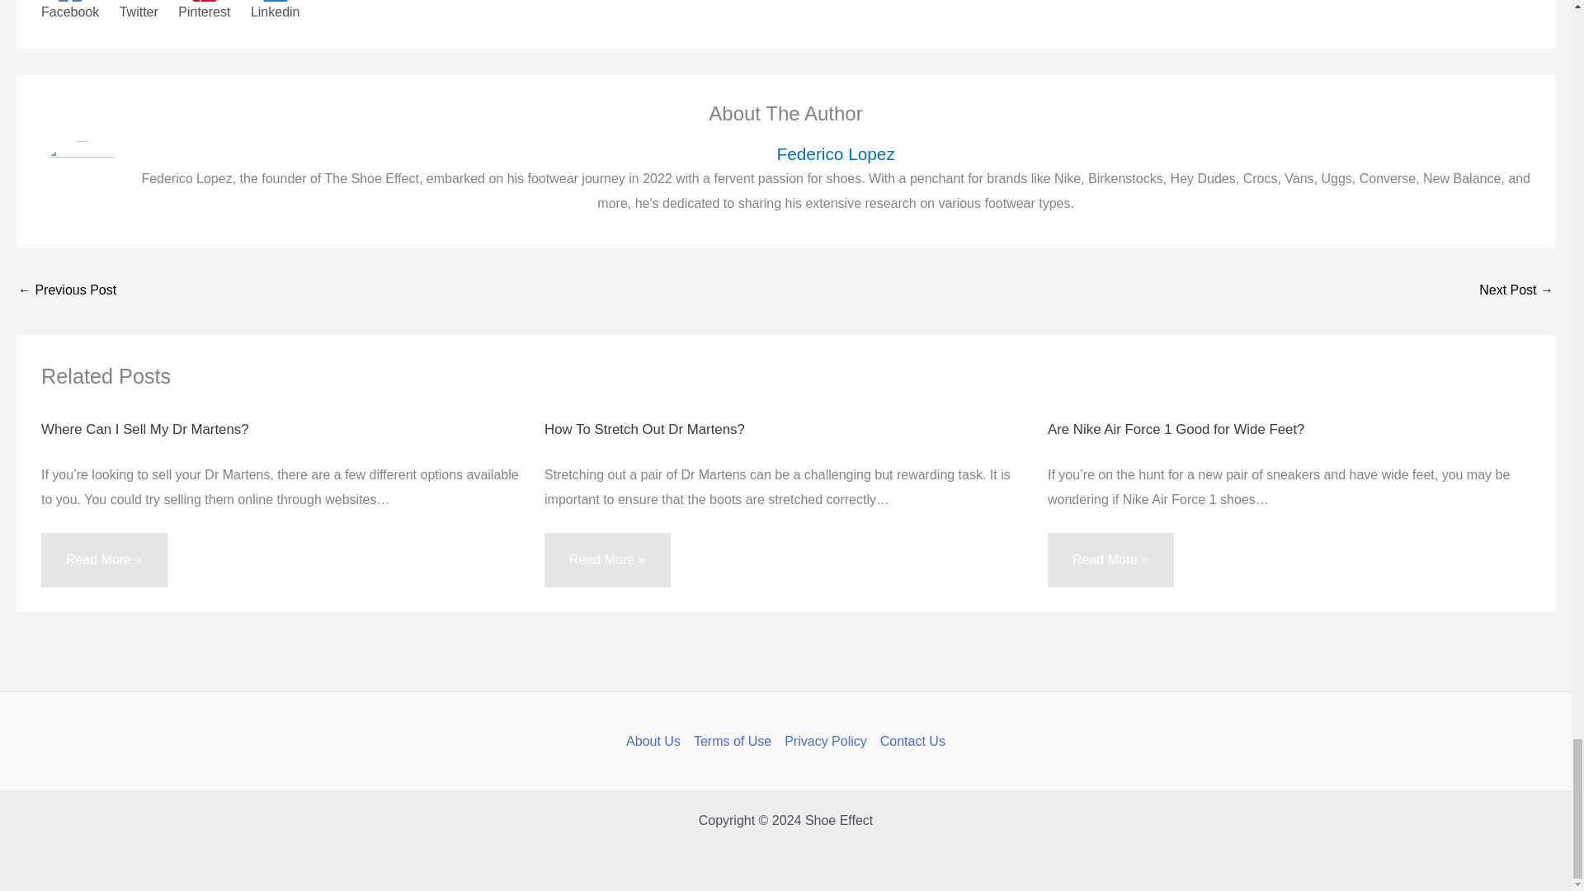  What do you see at coordinates (1175, 429) in the screenshot?
I see `Are Nike Air Force 1 Good for Wide Feet?` at bounding box center [1175, 429].